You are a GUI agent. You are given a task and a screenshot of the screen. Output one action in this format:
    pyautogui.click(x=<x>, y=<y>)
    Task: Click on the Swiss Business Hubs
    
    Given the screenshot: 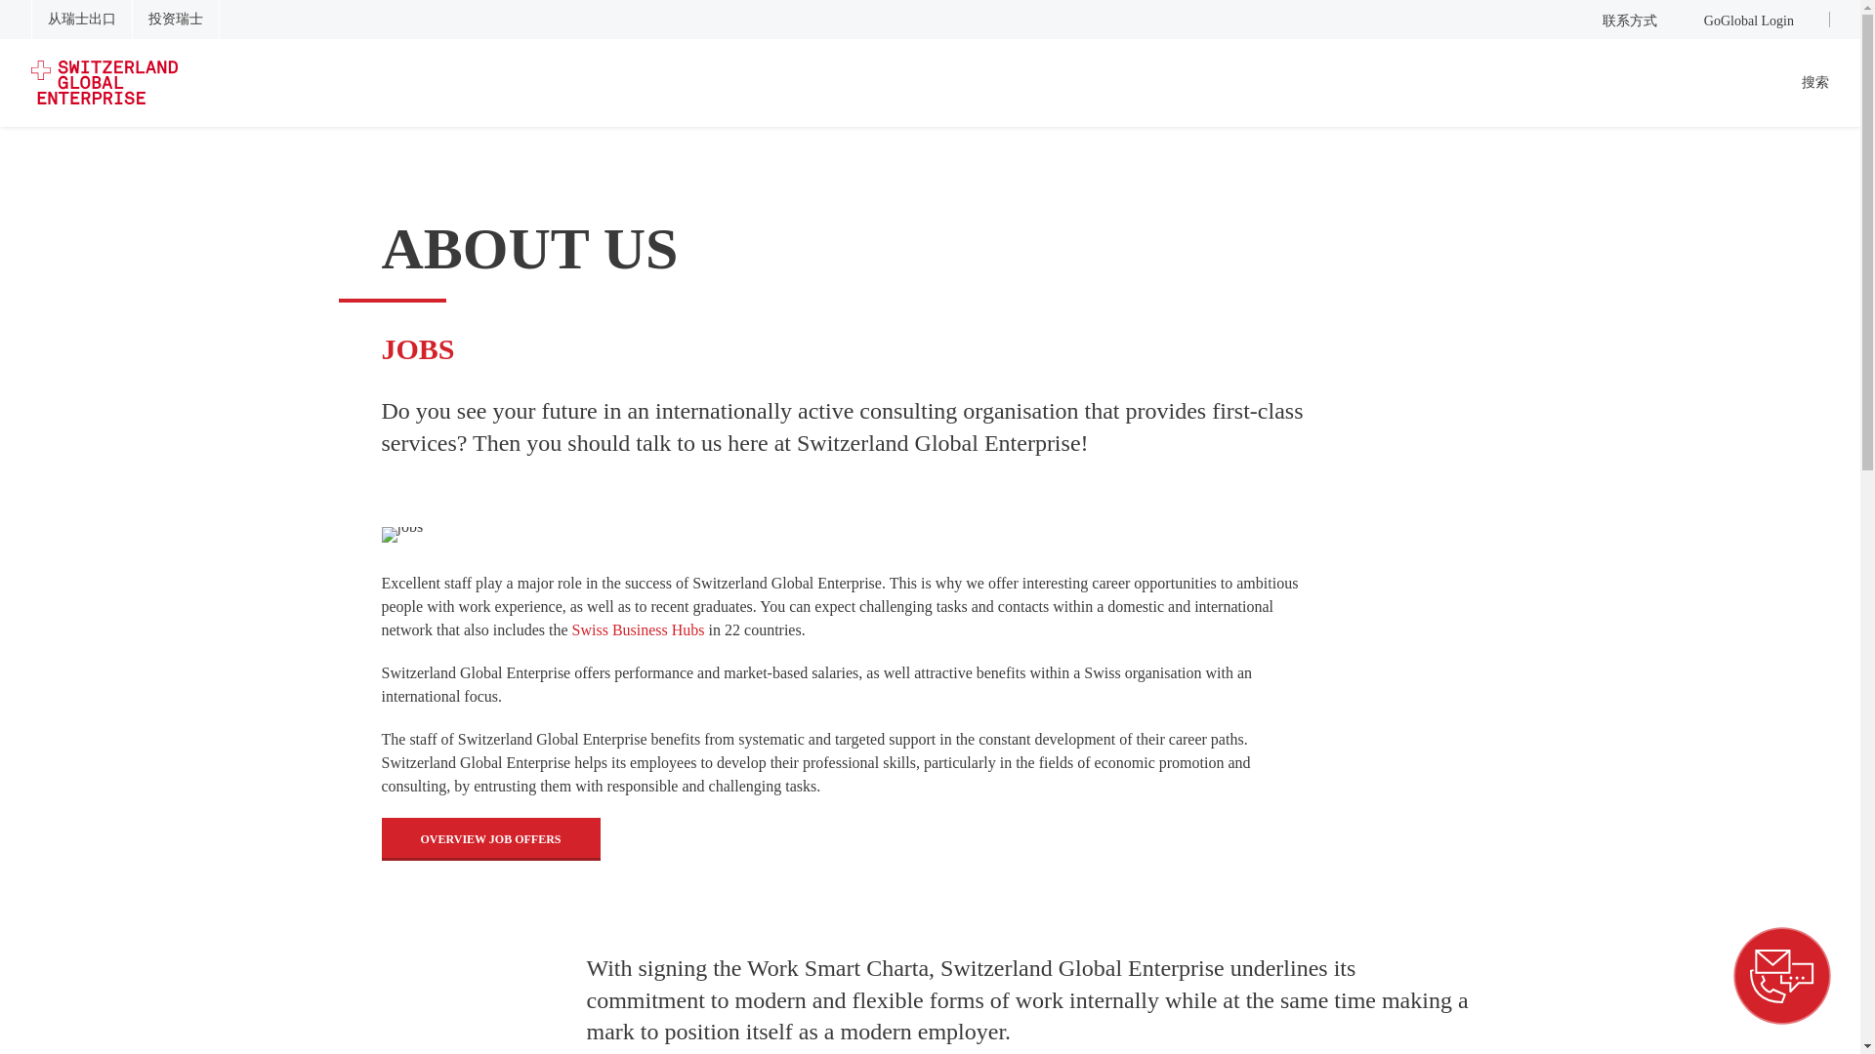 What is the action you would take?
    pyautogui.click(x=638, y=630)
    